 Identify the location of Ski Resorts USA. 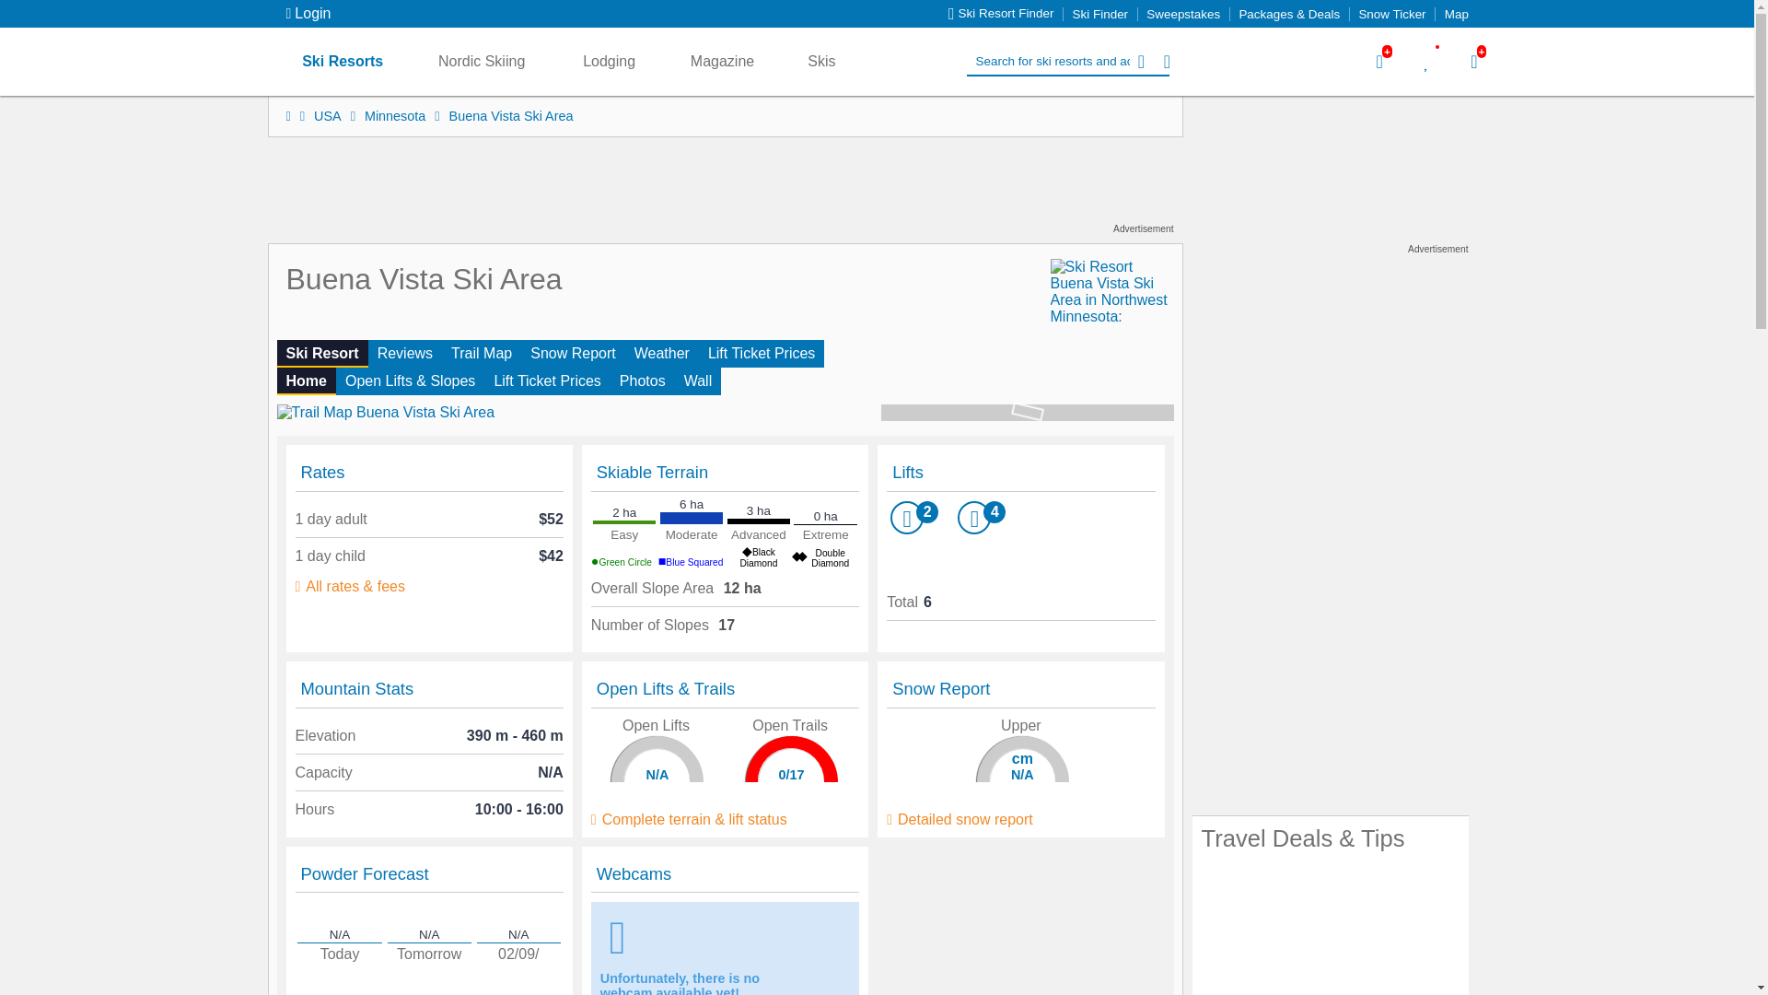
(334, 115).